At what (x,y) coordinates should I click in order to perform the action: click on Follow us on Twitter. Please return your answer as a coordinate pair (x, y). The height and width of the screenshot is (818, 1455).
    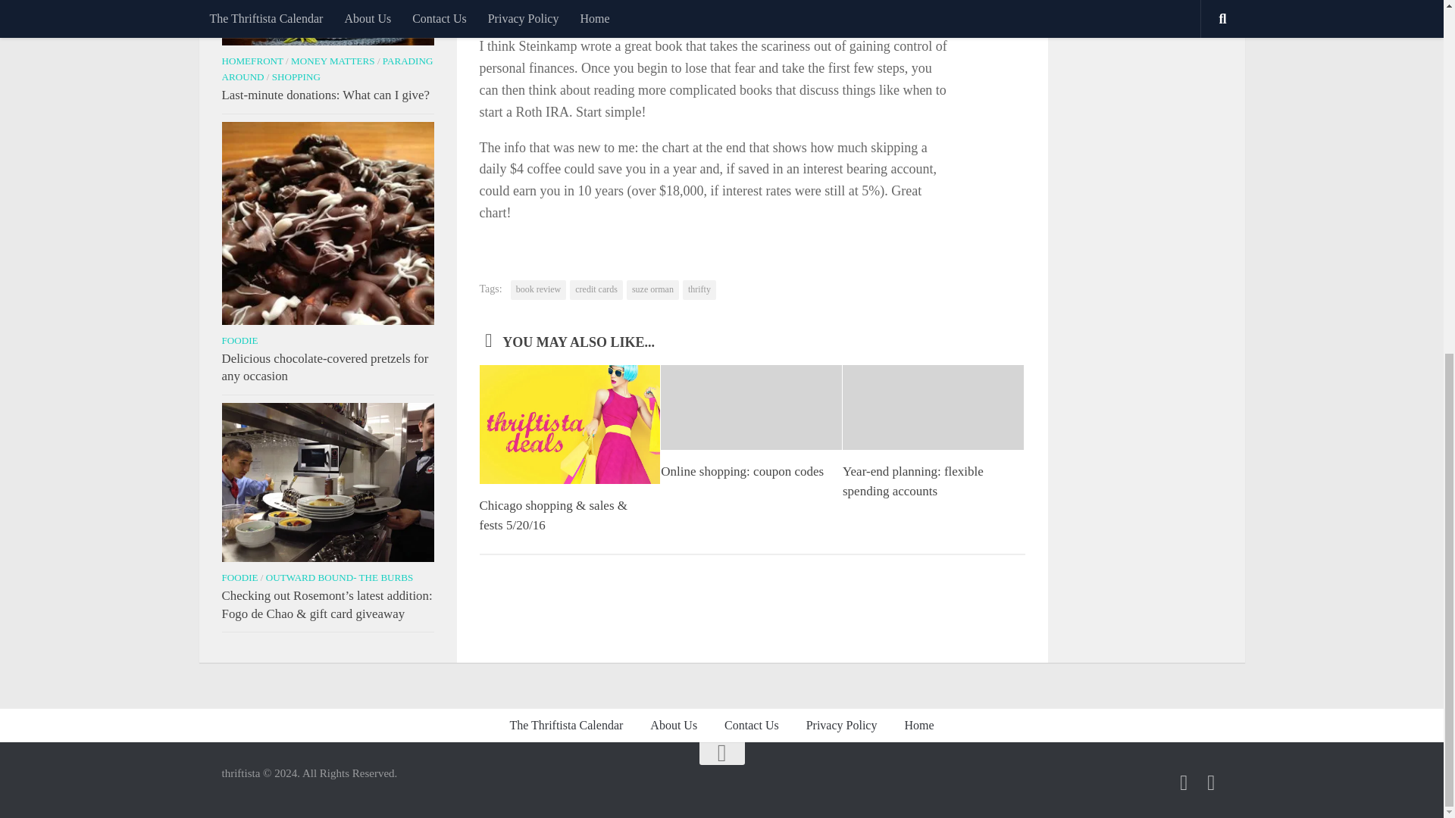
    Looking at the image, I should click on (1211, 782).